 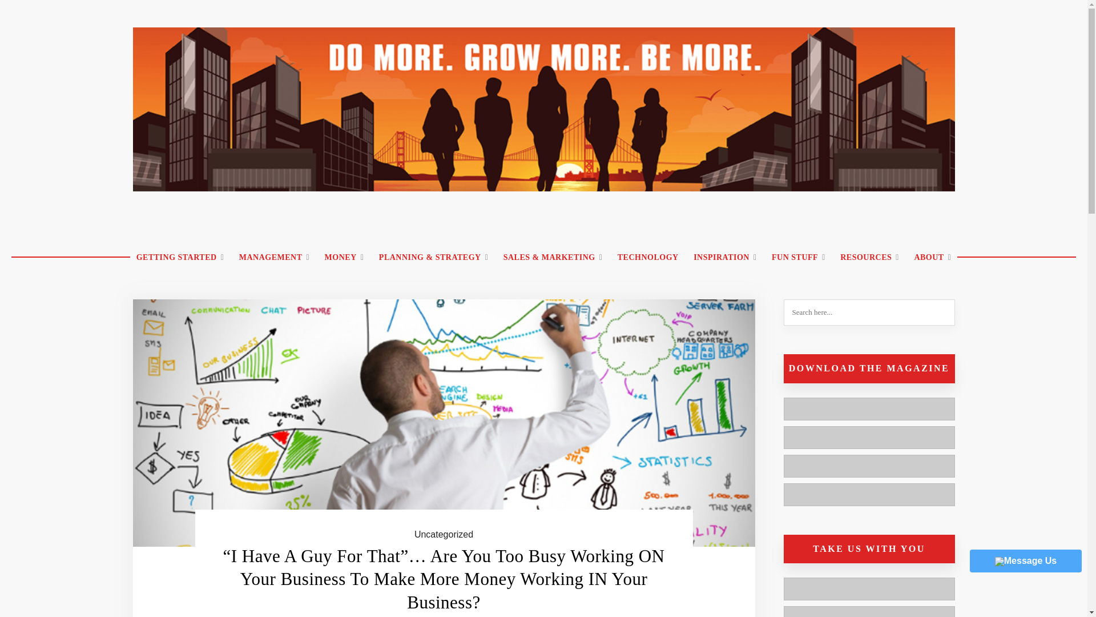 What do you see at coordinates (798, 258) in the screenshot?
I see `FUN STUFF` at bounding box center [798, 258].